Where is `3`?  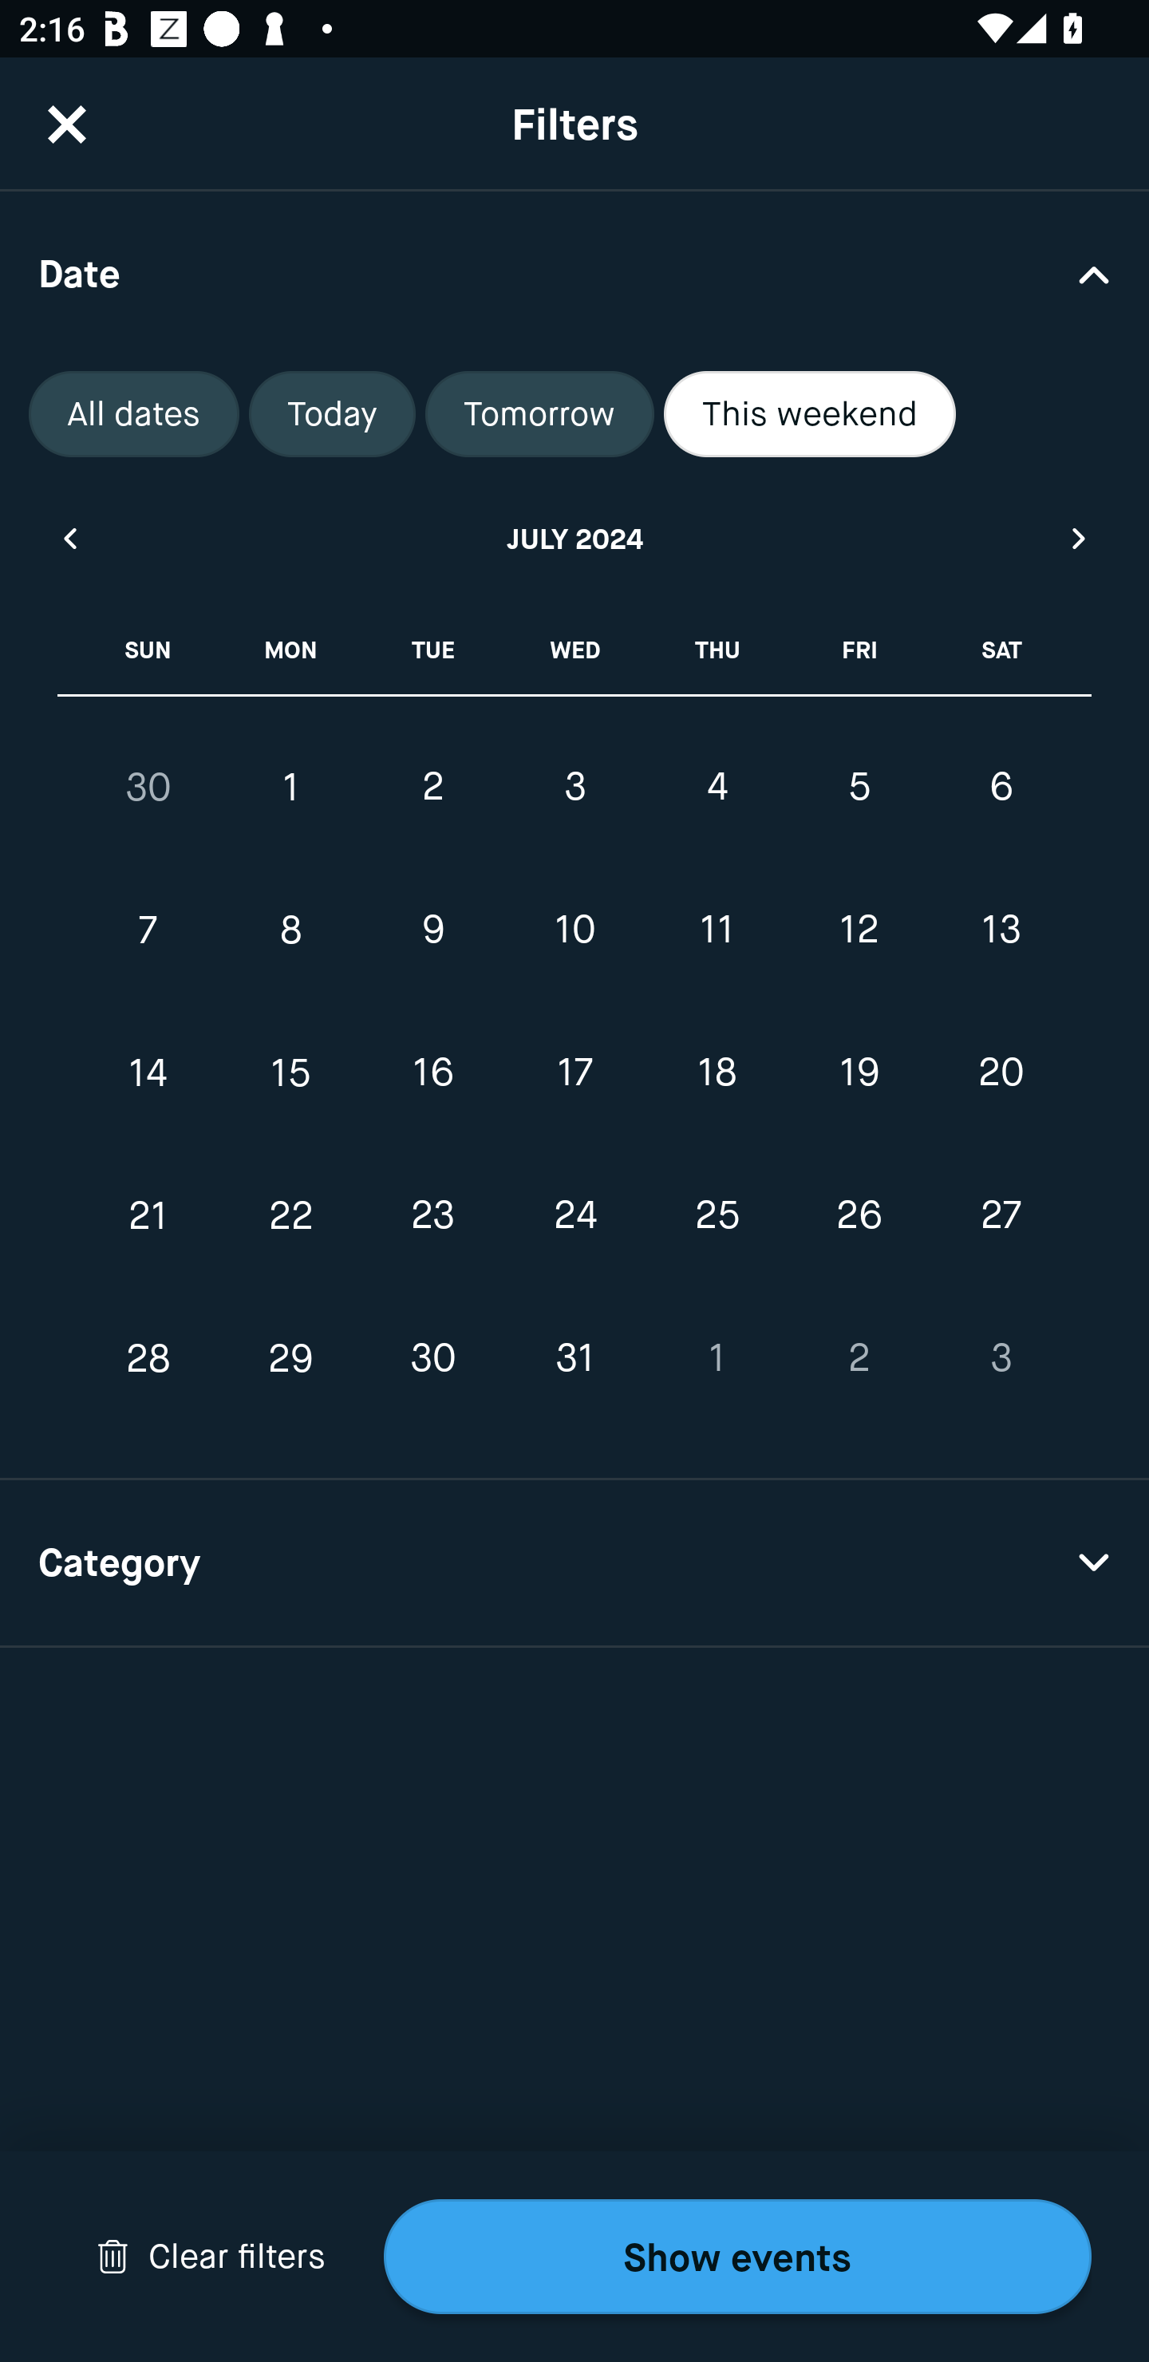 3 is located at coordinates (574, 786).